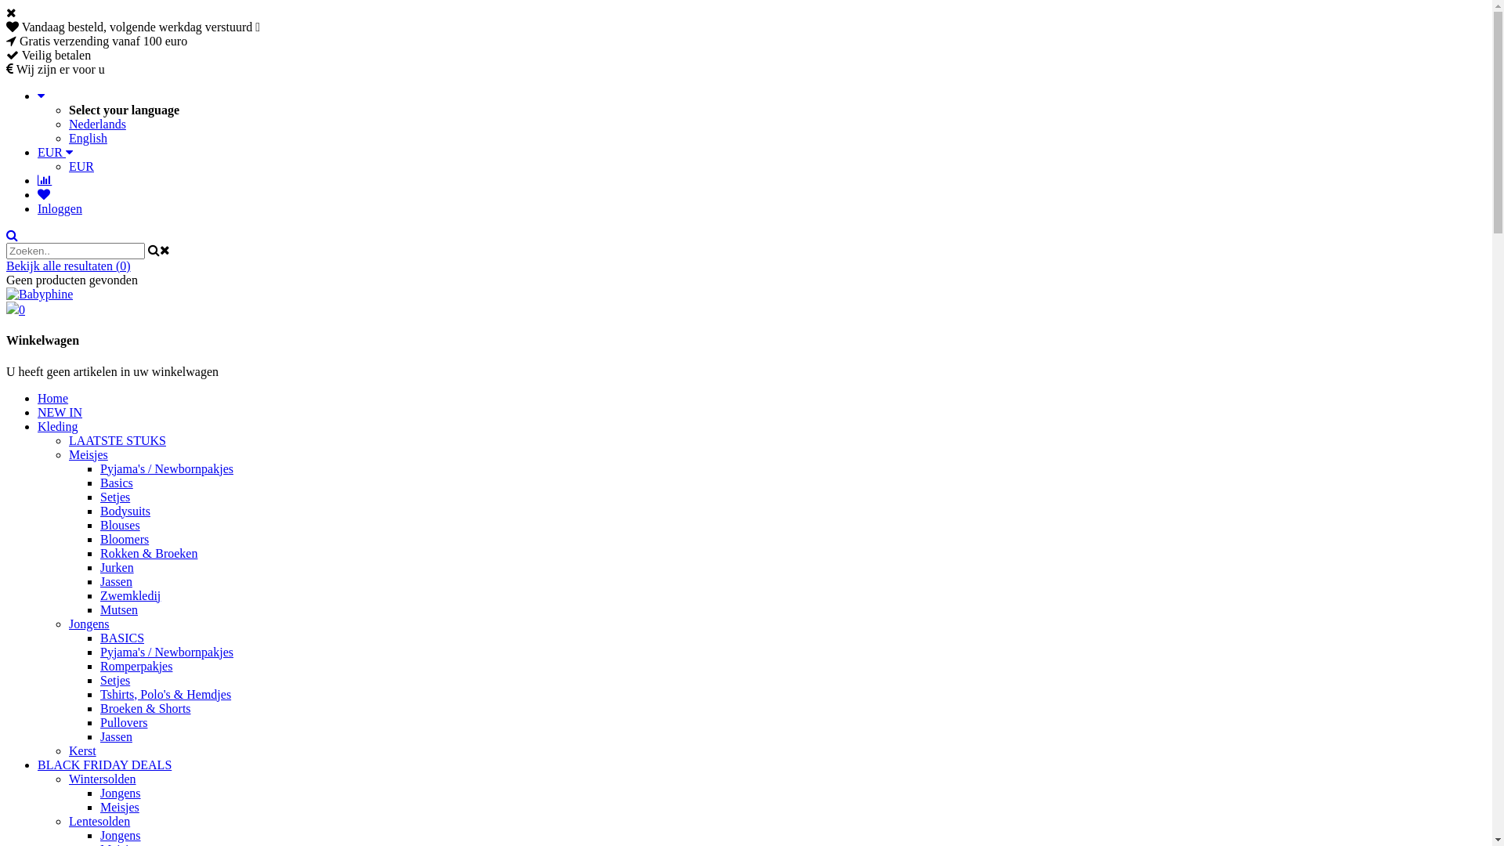 Image resolution: width=1504 pixels, height=846 pixels. I want to click on Mijn verlanglijst, so click(44, 194).